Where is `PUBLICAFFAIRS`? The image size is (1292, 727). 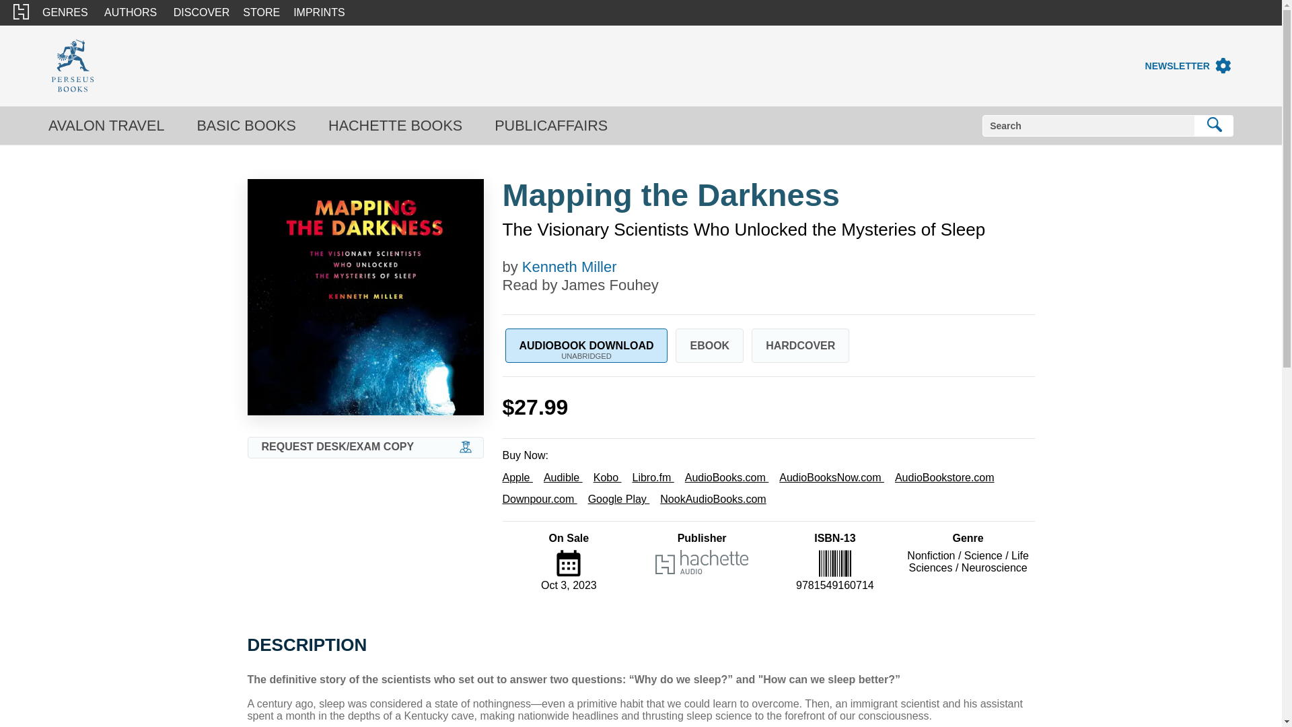 PUBLICAFFAIRS is located at coordinates (550, 125).